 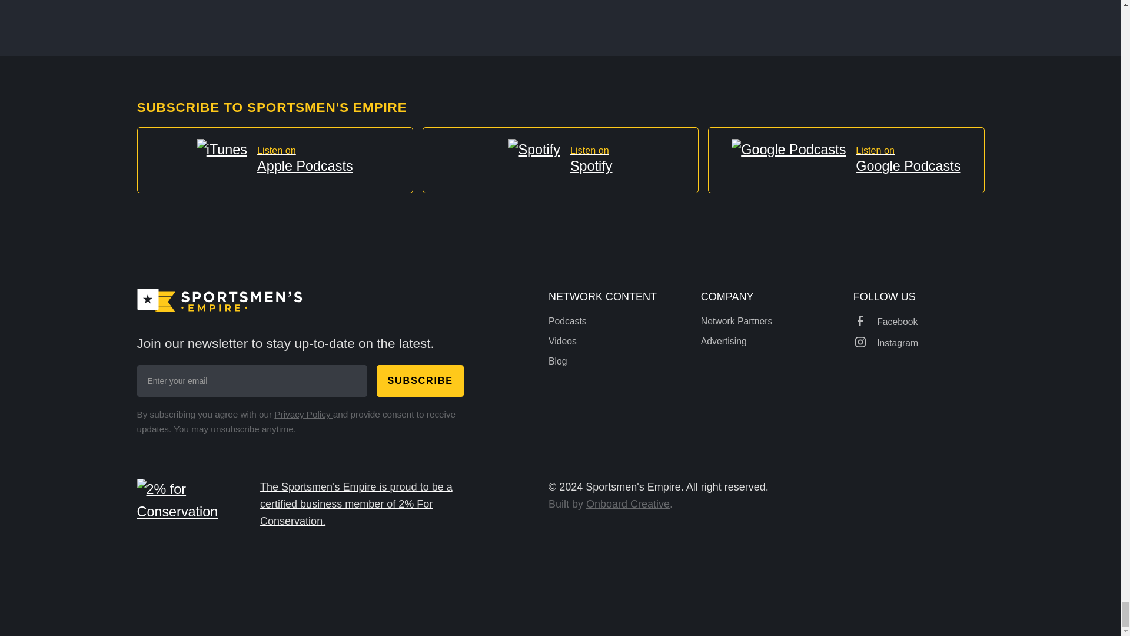 I want to click on Network Partners, so click(x=846, y=160).